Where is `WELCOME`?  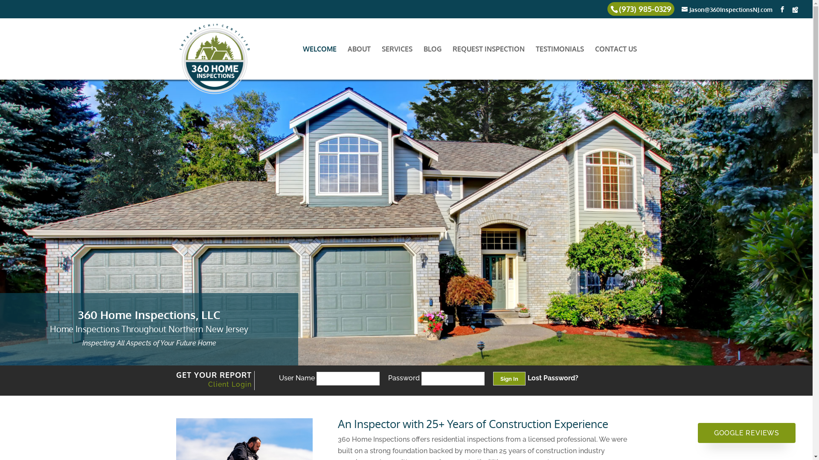 WELCOME is located at coordinates (320, 63).